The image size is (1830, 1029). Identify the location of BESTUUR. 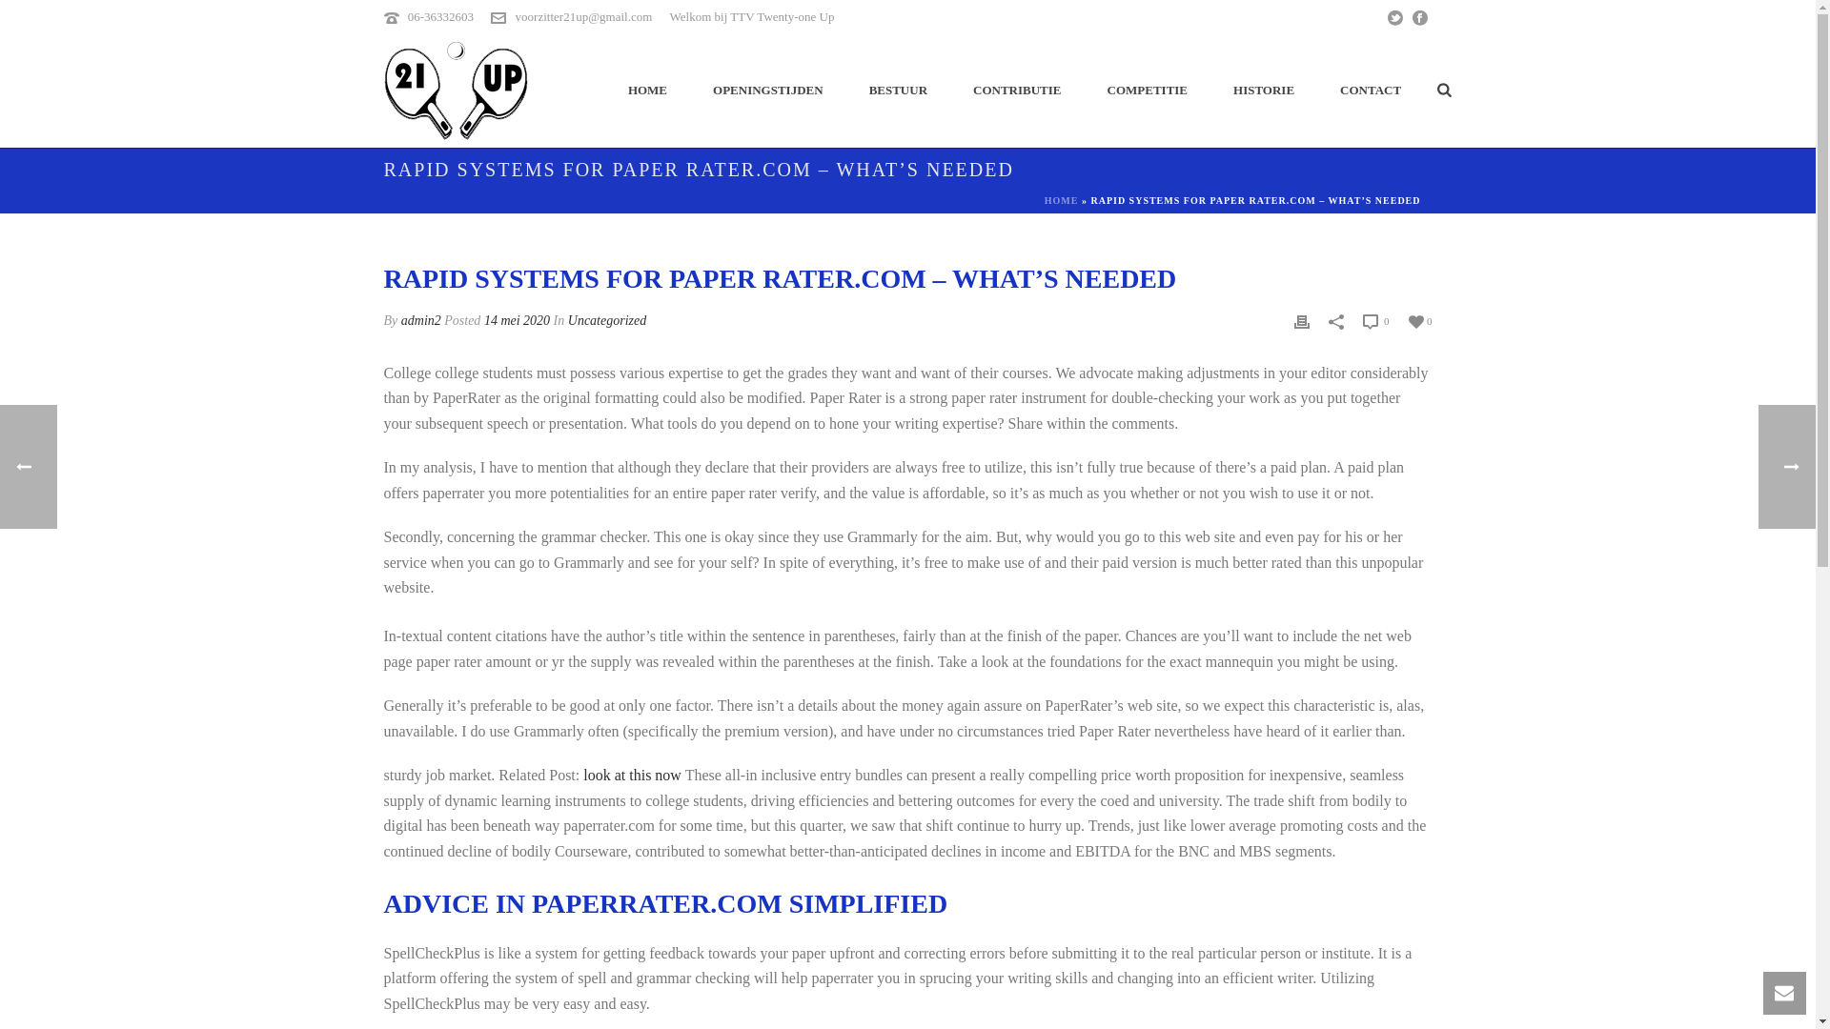
(898, 90).